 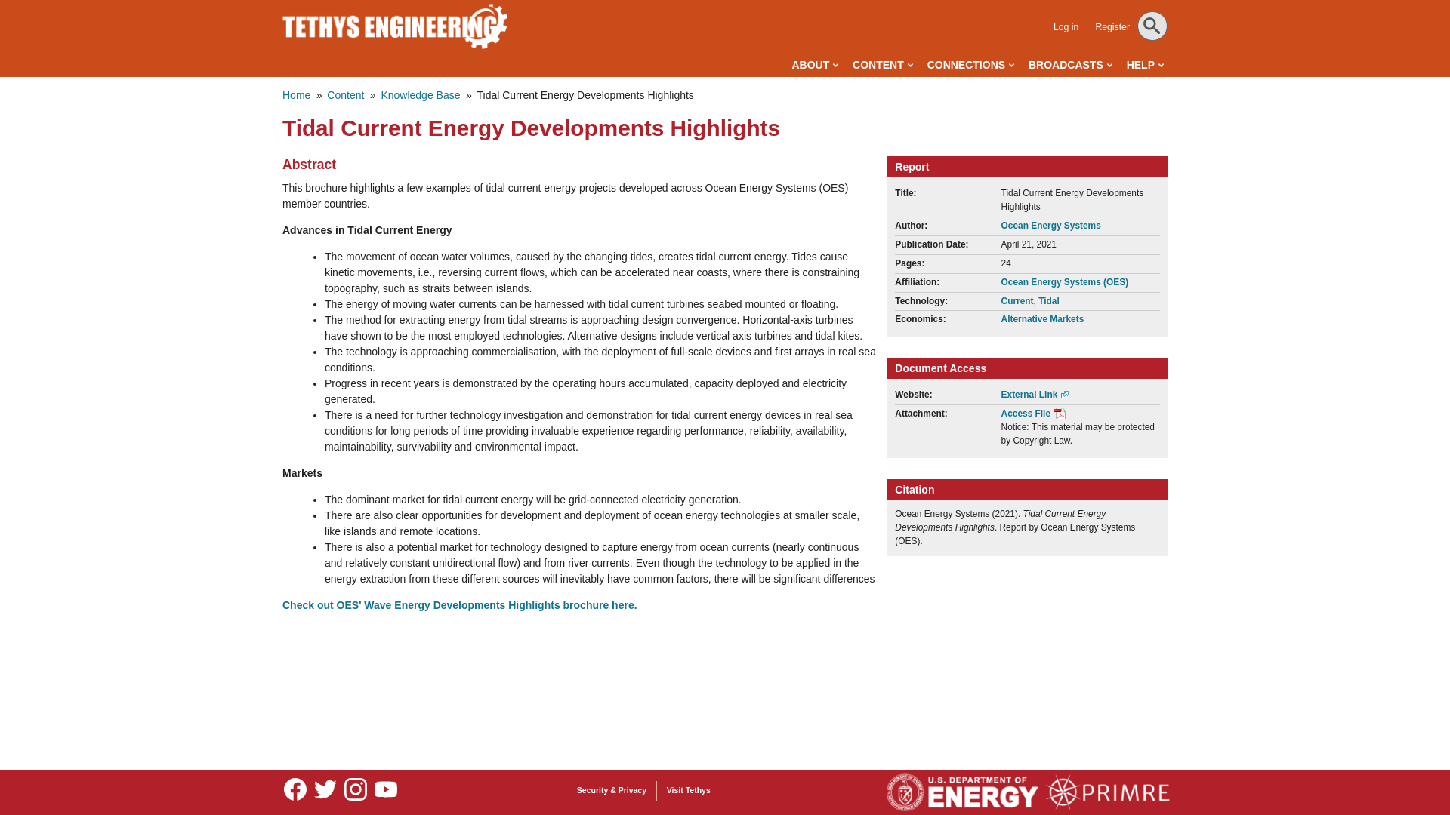 I want to click on Tidal, so click(x=1048, y=301).